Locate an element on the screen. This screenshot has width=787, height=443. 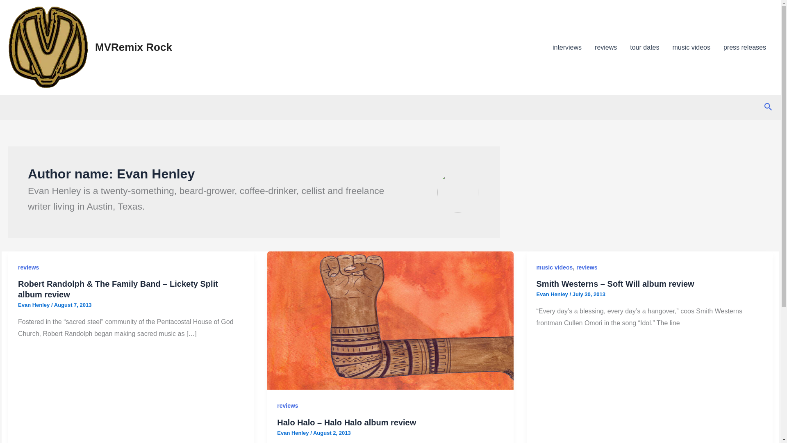
Evan Henley is located at coordinates (34, 304).